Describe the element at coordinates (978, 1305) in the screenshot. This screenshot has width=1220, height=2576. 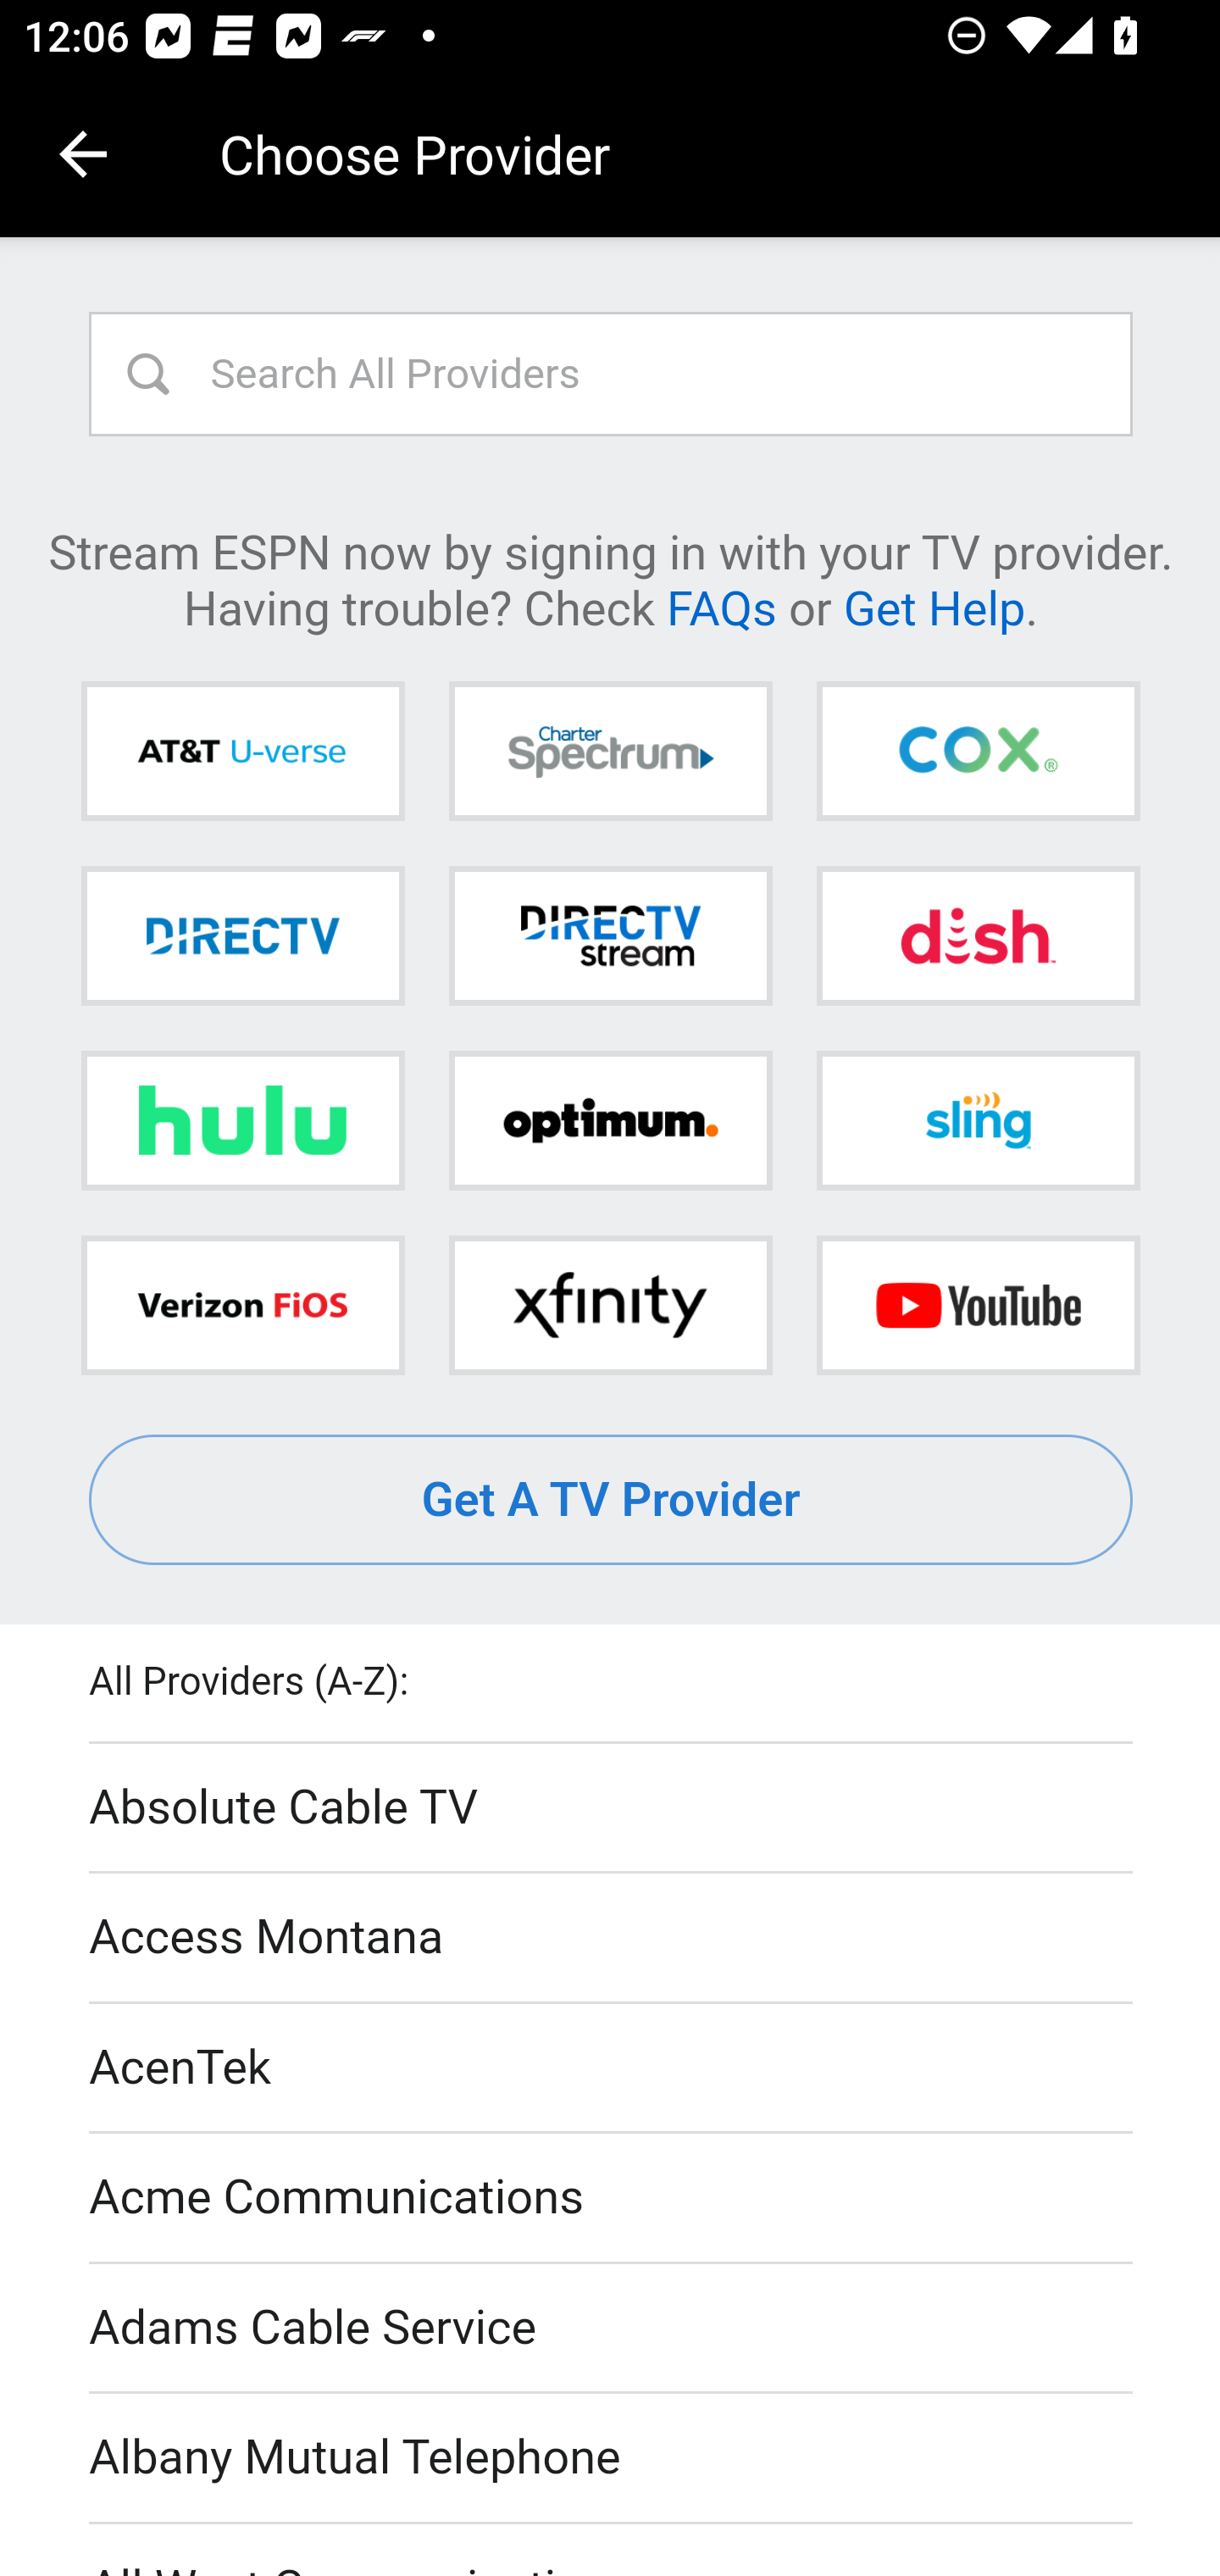
I see `YouTube TV` at that location.